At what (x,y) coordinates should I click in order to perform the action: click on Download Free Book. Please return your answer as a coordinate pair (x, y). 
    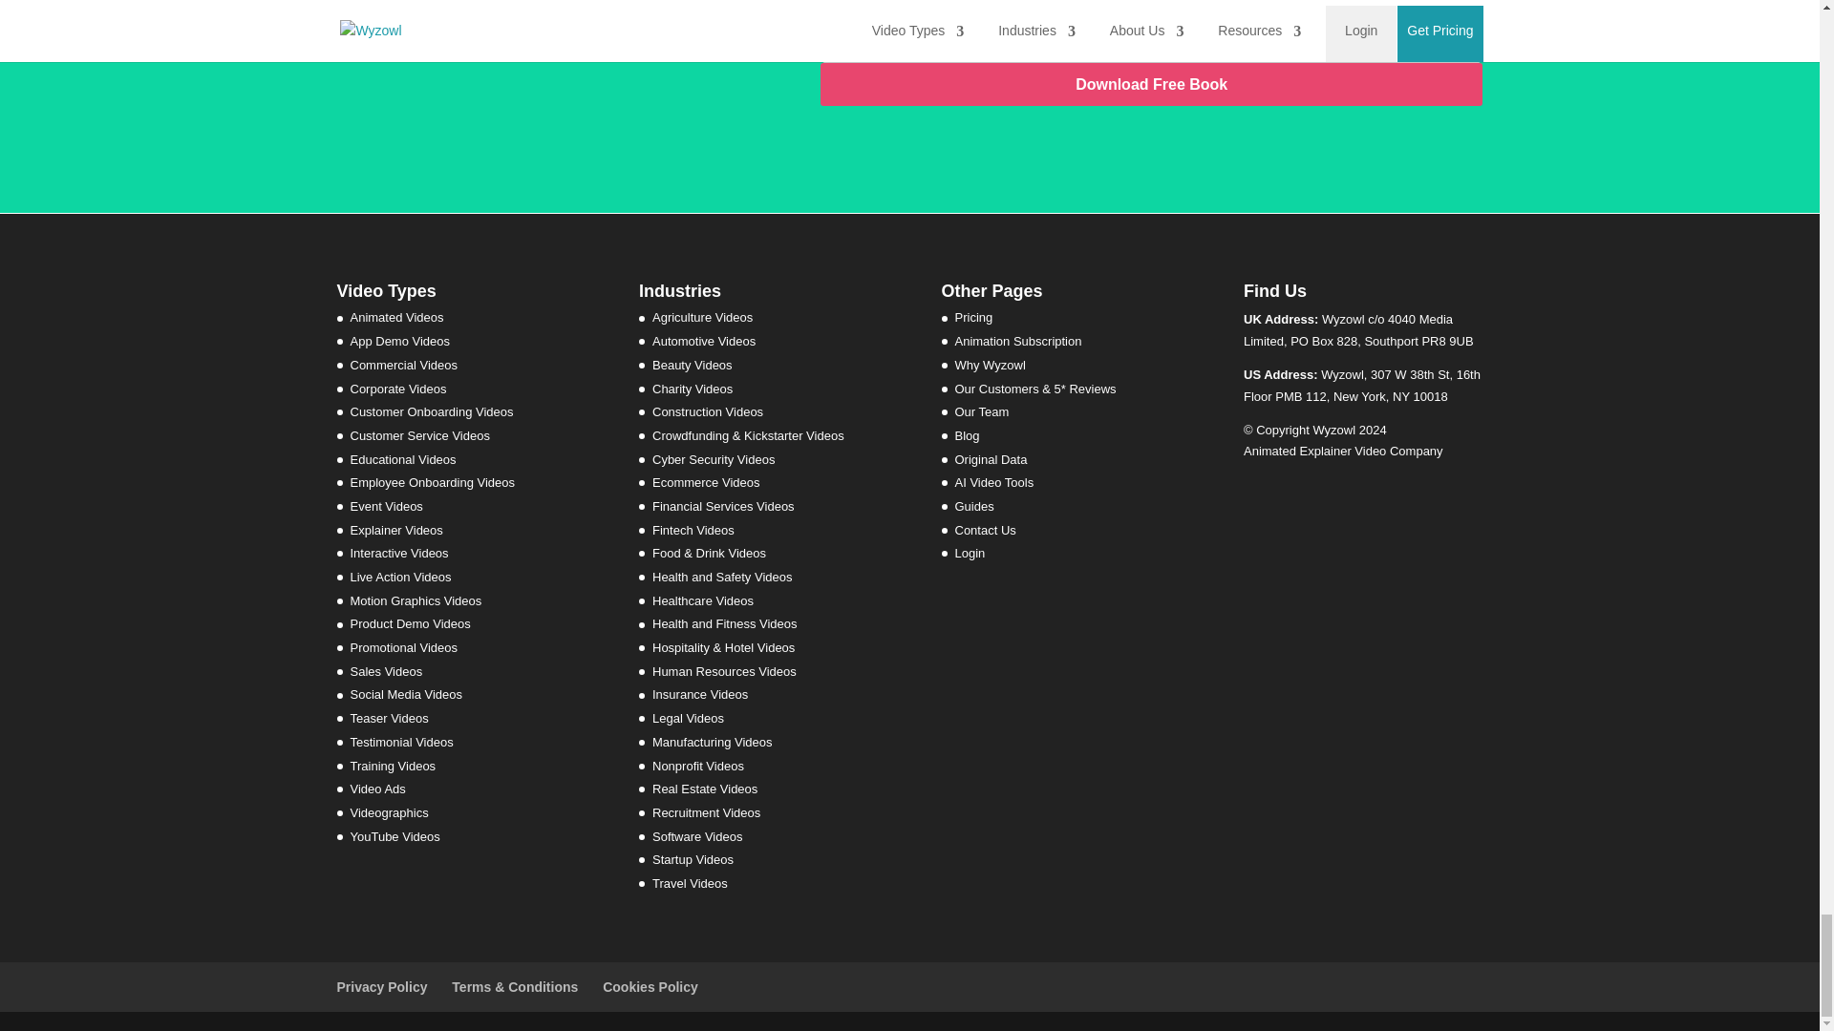
    Looking at the image, I should click on (1152, 84).